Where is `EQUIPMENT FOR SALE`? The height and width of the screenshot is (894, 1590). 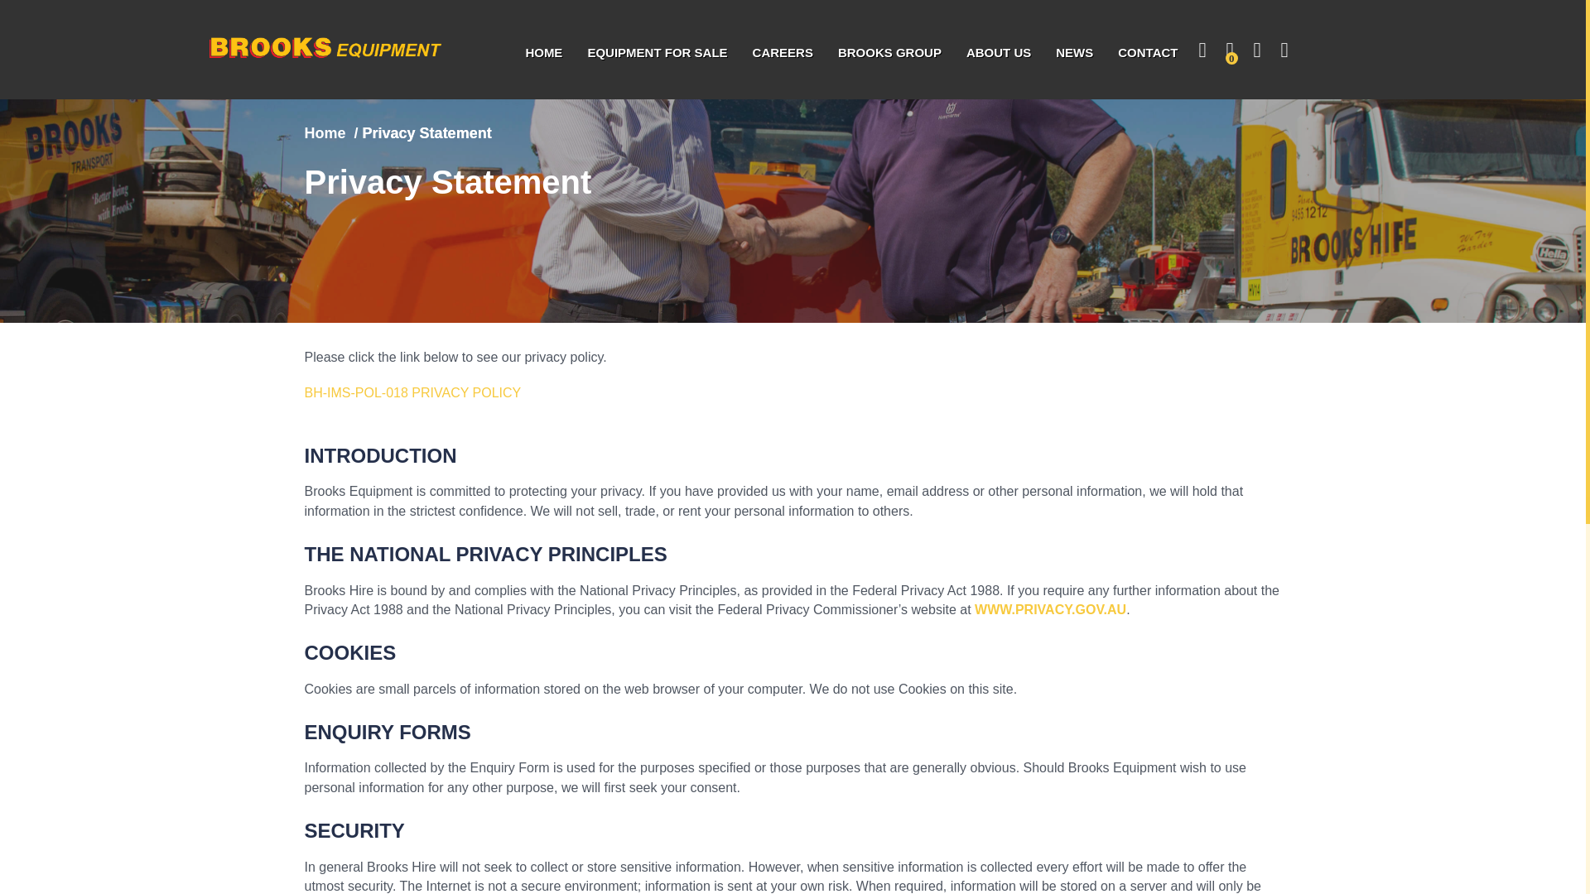
EQUIPMENT FOR SALE is located at coordinates (656, 52).